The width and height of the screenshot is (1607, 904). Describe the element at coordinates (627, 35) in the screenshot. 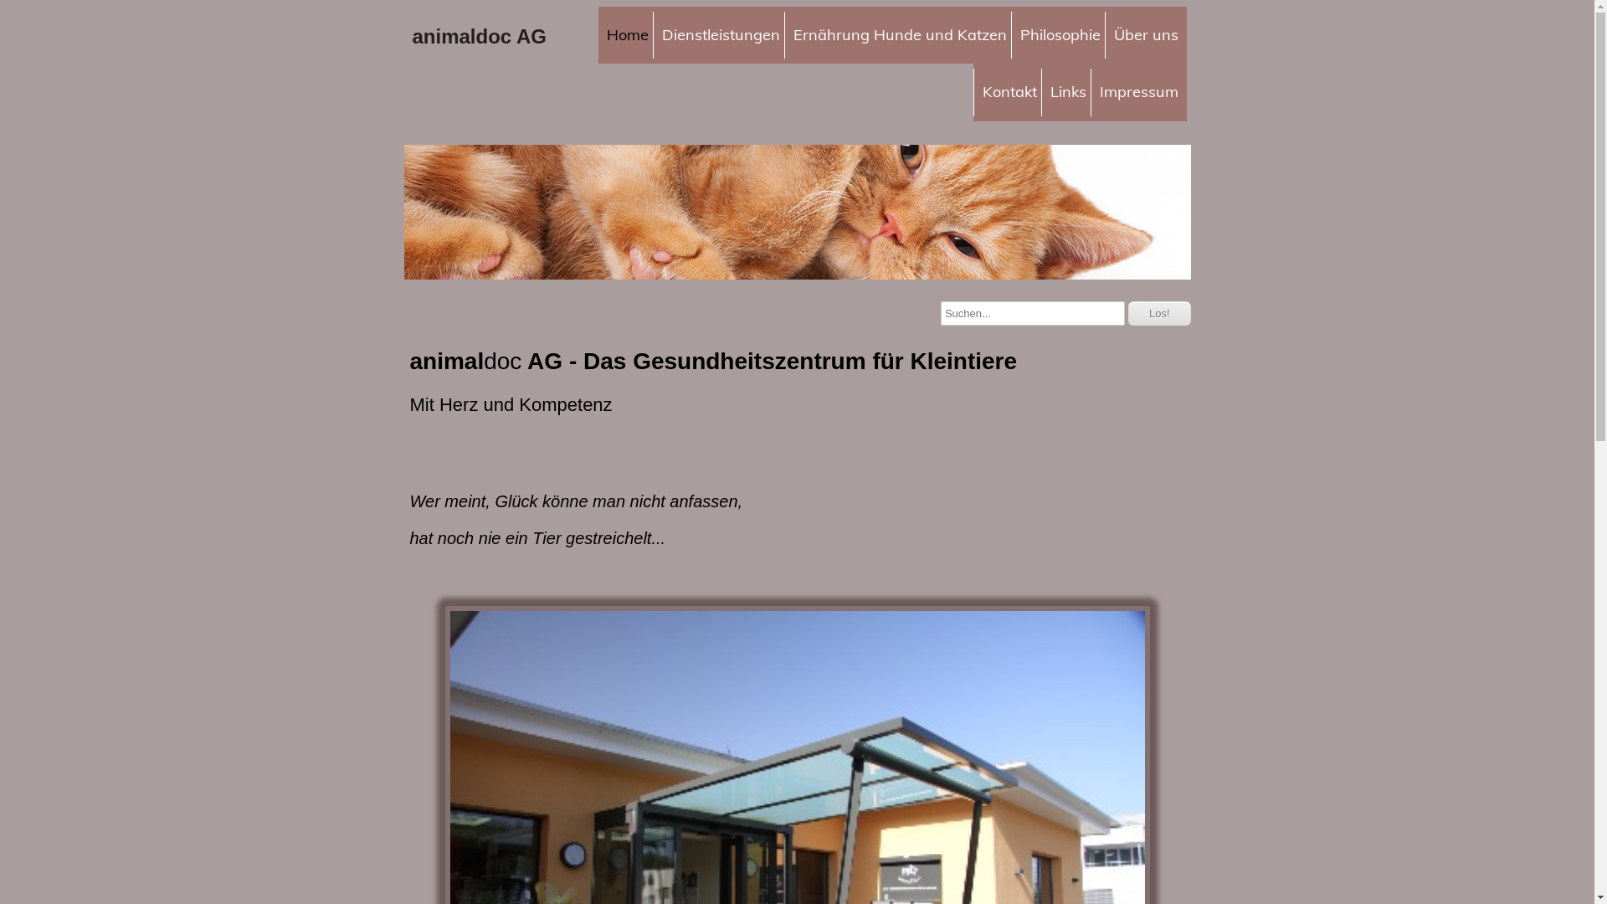

I see `Home` at that location.